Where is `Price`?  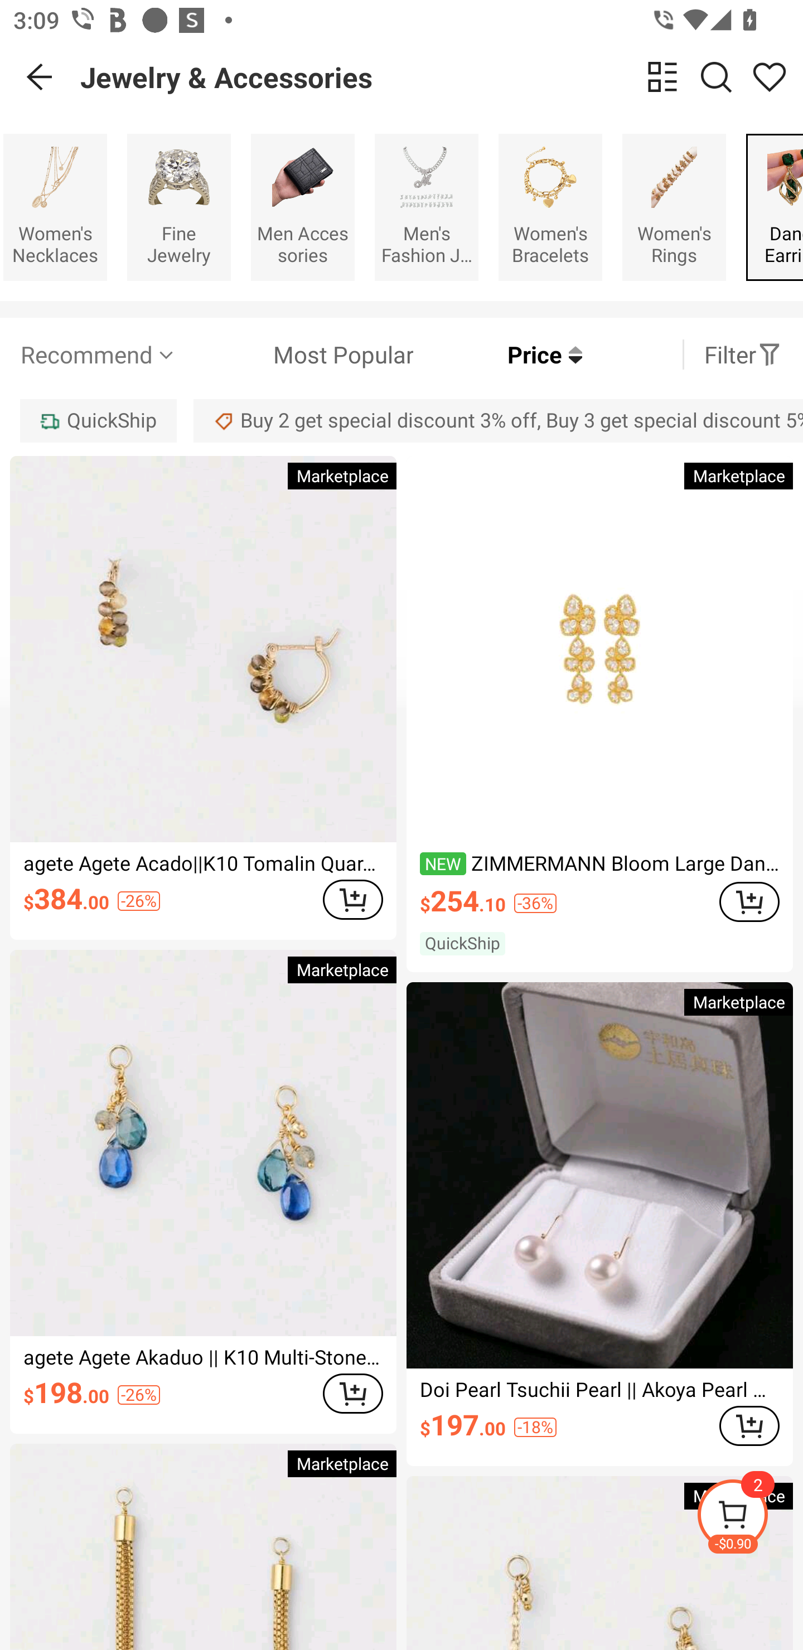
Price is located at coordinates (497, 355).